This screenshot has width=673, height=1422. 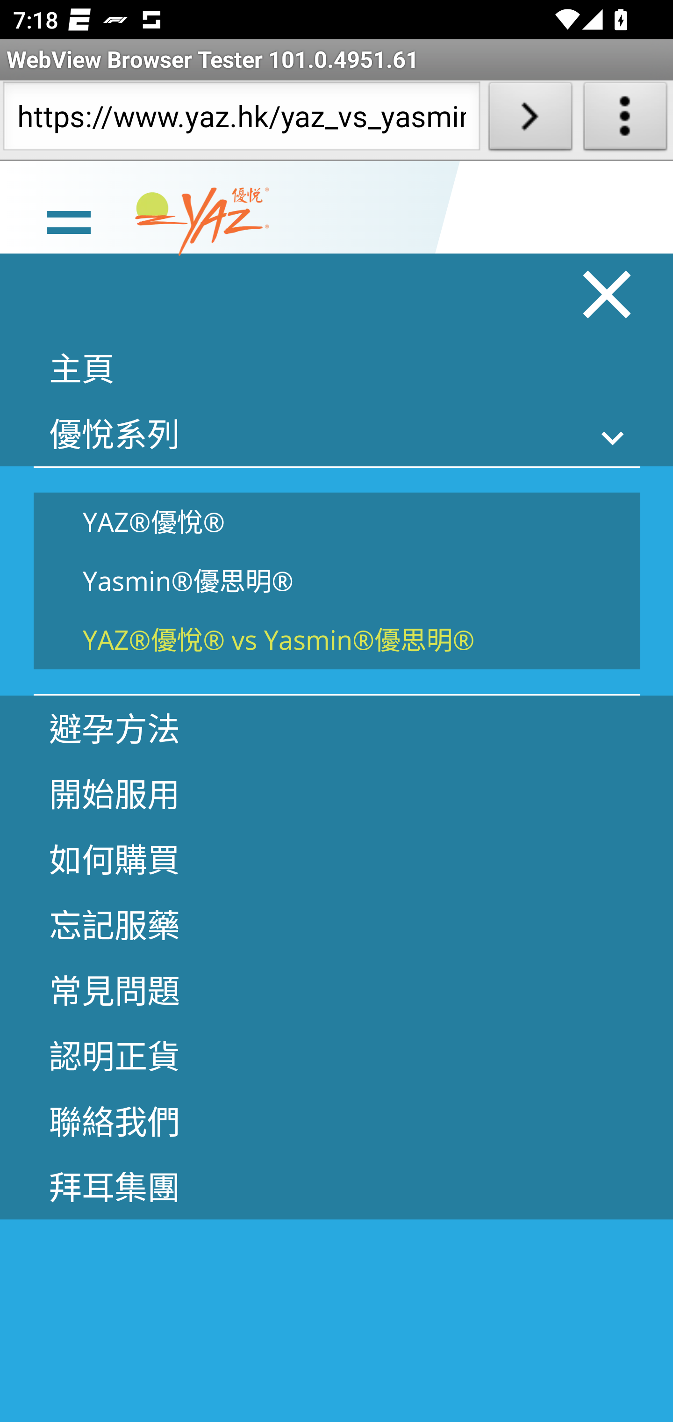 I want to click on  Close burger menu, so click(x=608, y=294).